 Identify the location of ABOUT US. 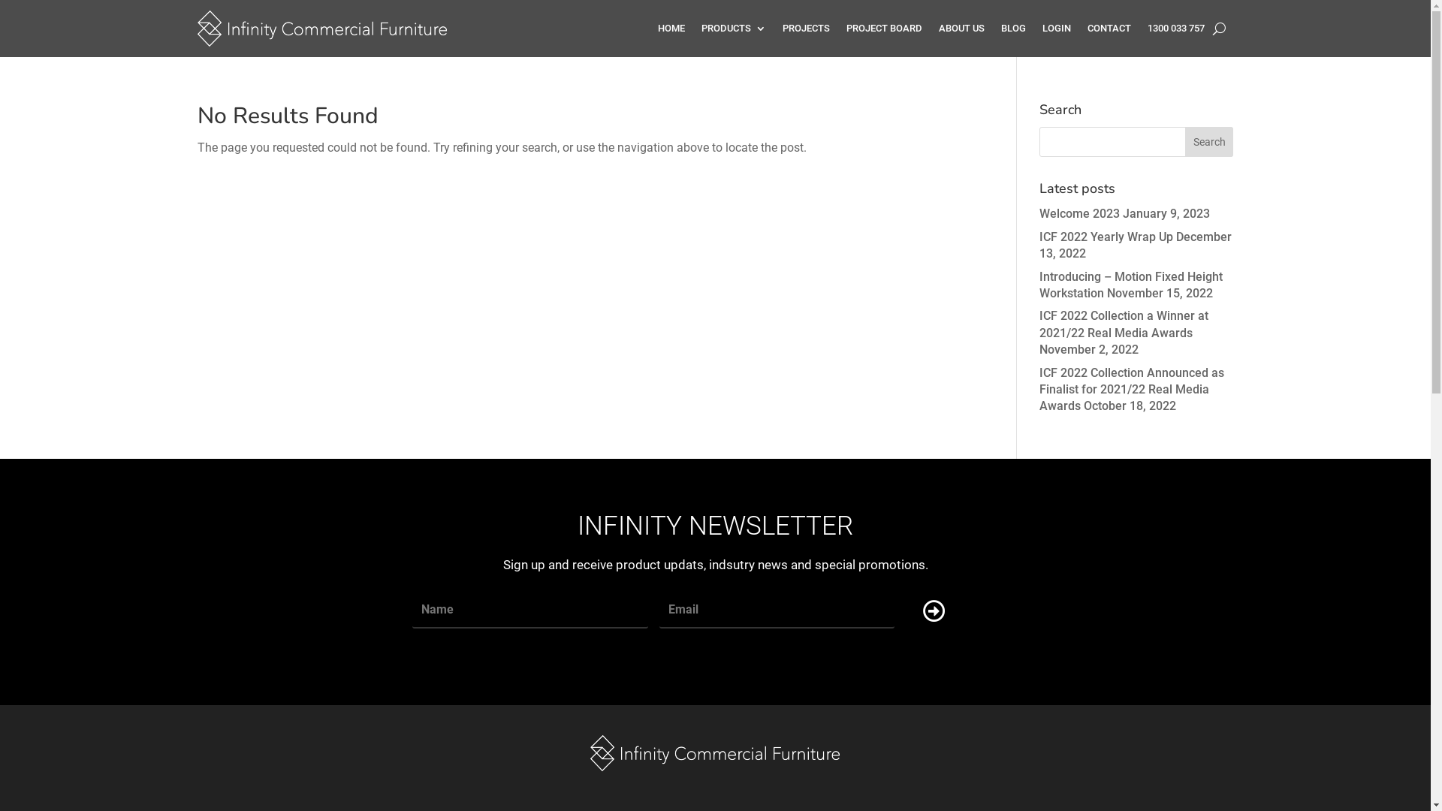
(961, 29).